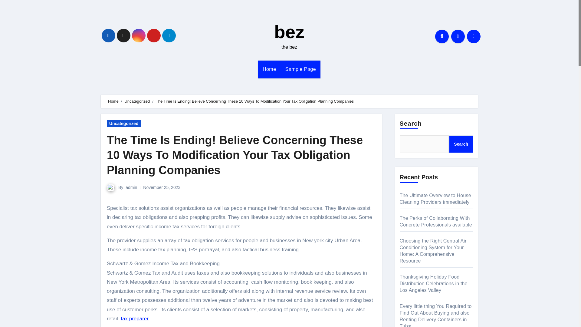 This screenshot has width=581, height=327. Describe the element at coordinates (162, 187) in the screenshot. I see `November 25, 2023` at that location.